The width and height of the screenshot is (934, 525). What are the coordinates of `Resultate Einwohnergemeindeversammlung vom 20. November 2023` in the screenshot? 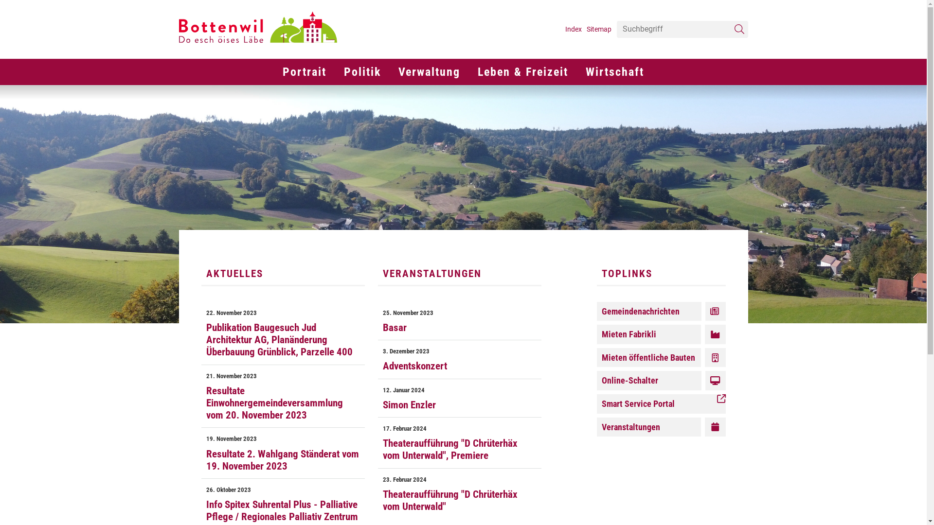 It's located at (283, 403).